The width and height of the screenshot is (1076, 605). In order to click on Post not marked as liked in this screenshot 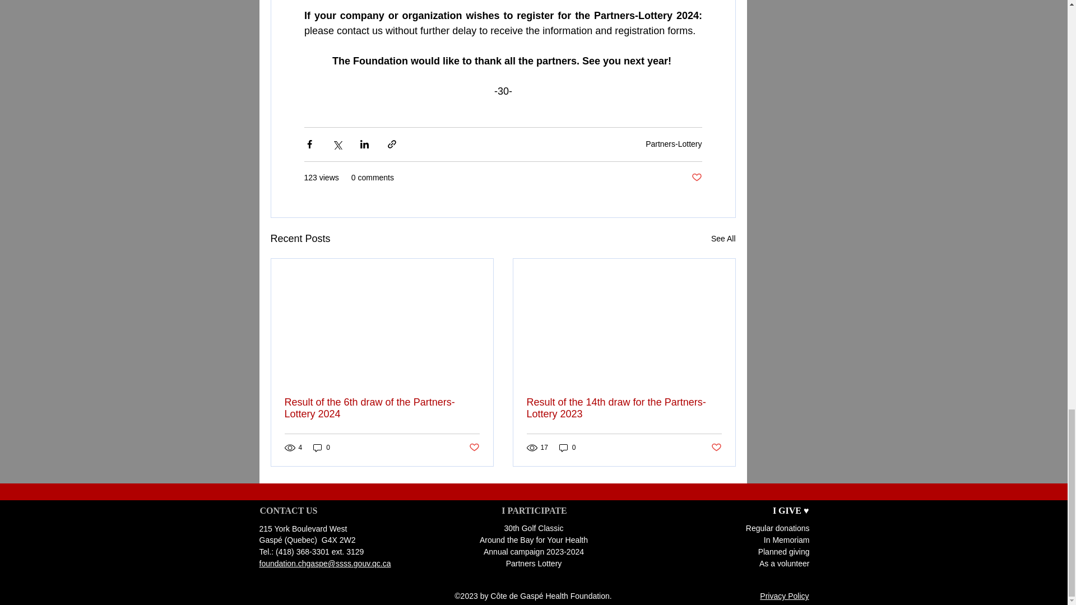, I will do `click(715, 448)`.